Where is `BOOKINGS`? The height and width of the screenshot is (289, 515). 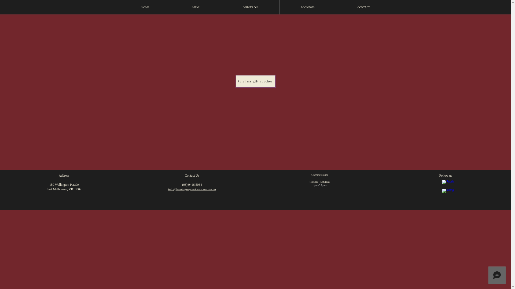
BOOKINGS is located at coordinates (308, 7).